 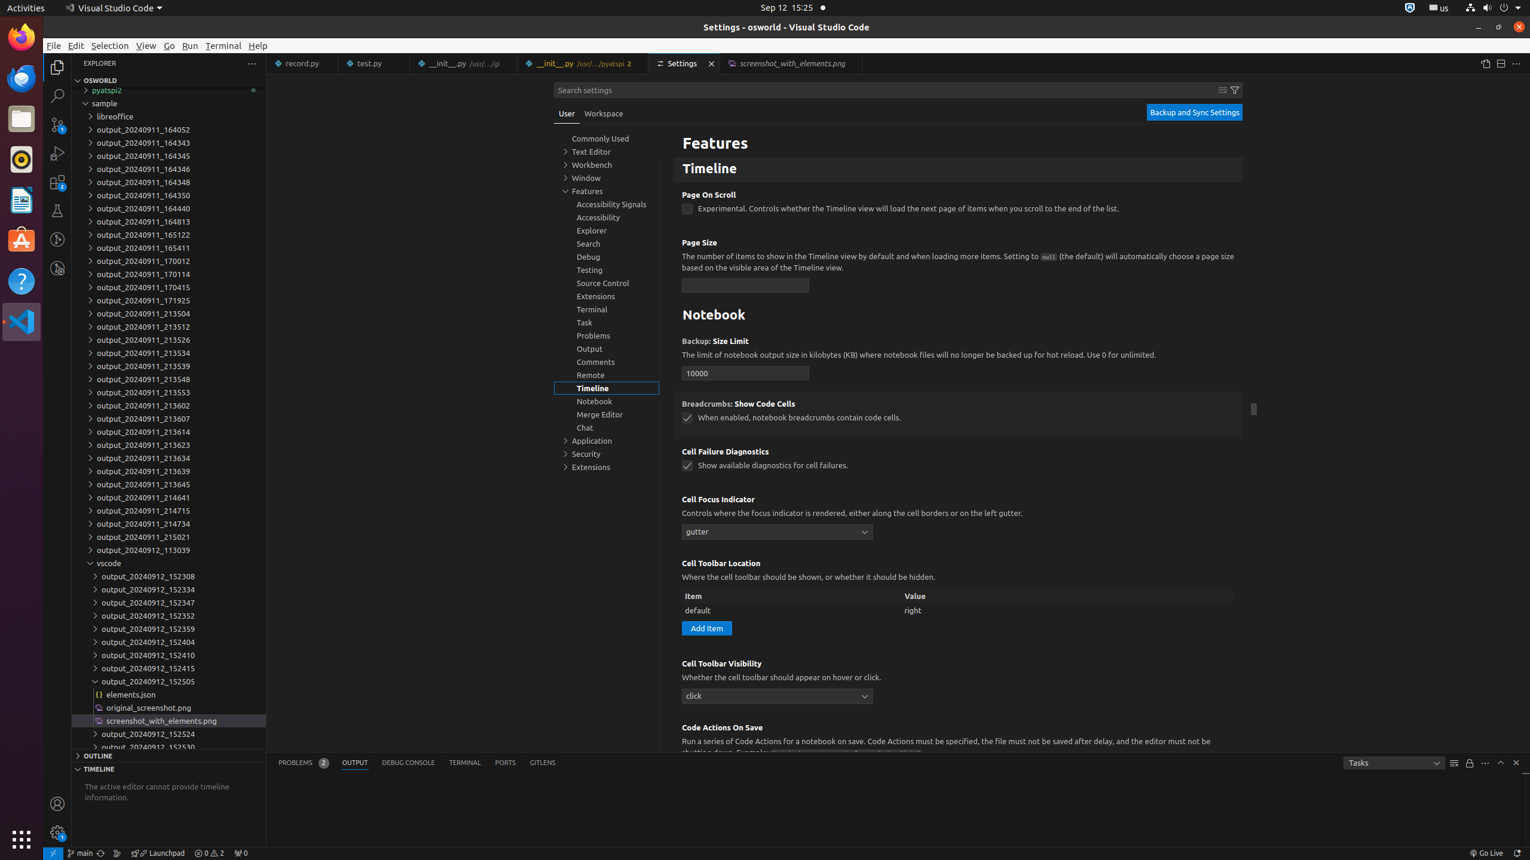 I want to click on click, so click(x=778, y=696).